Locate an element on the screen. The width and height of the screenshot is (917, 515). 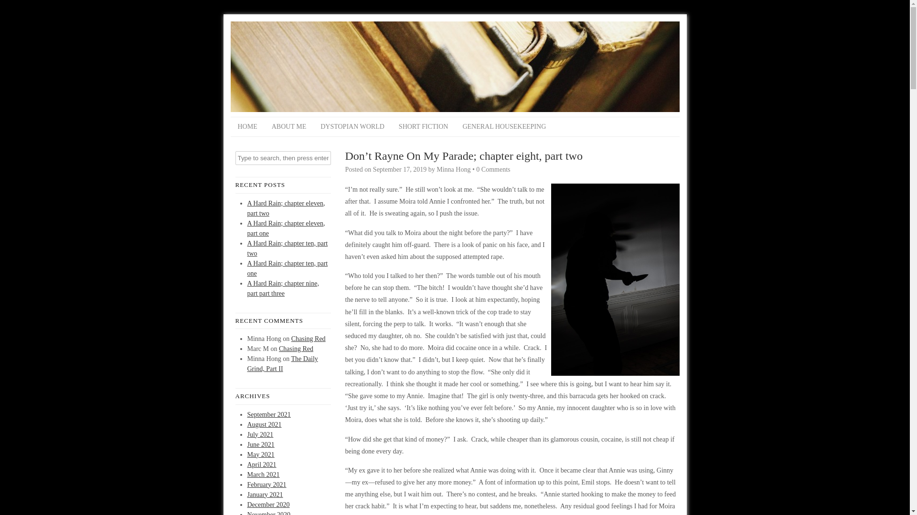
Chasing Red is located at coordinates (309, 339).